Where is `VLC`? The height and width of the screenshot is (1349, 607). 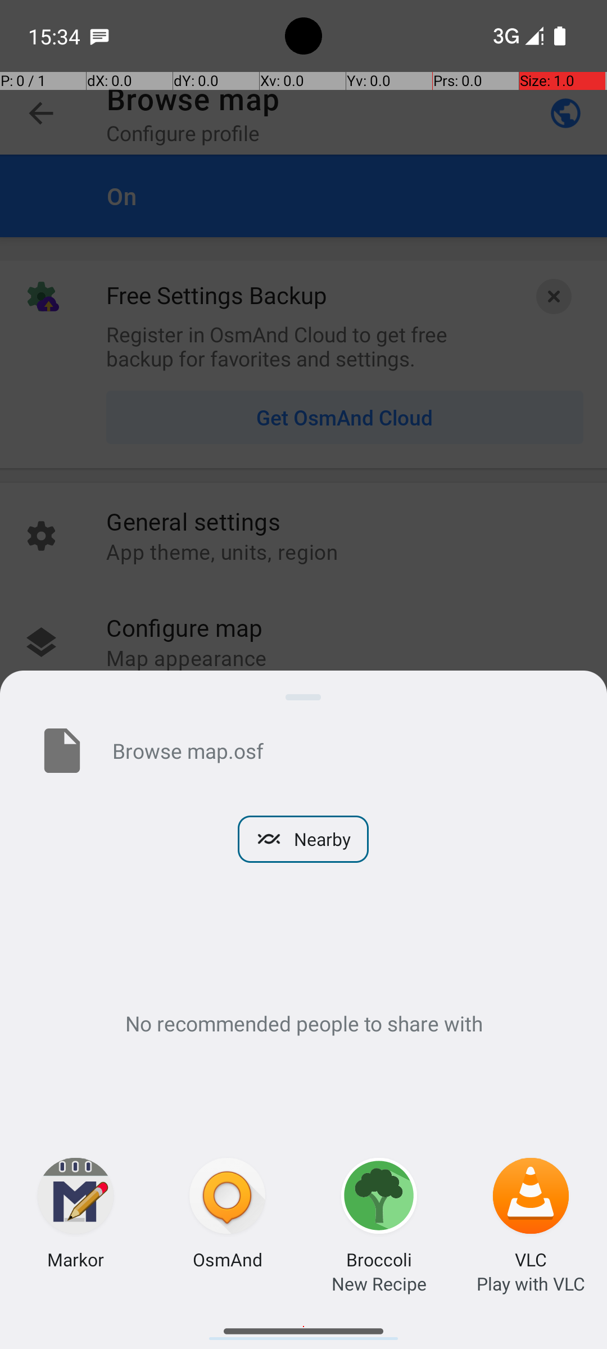 VLC is located at coordinates (531, 1259).